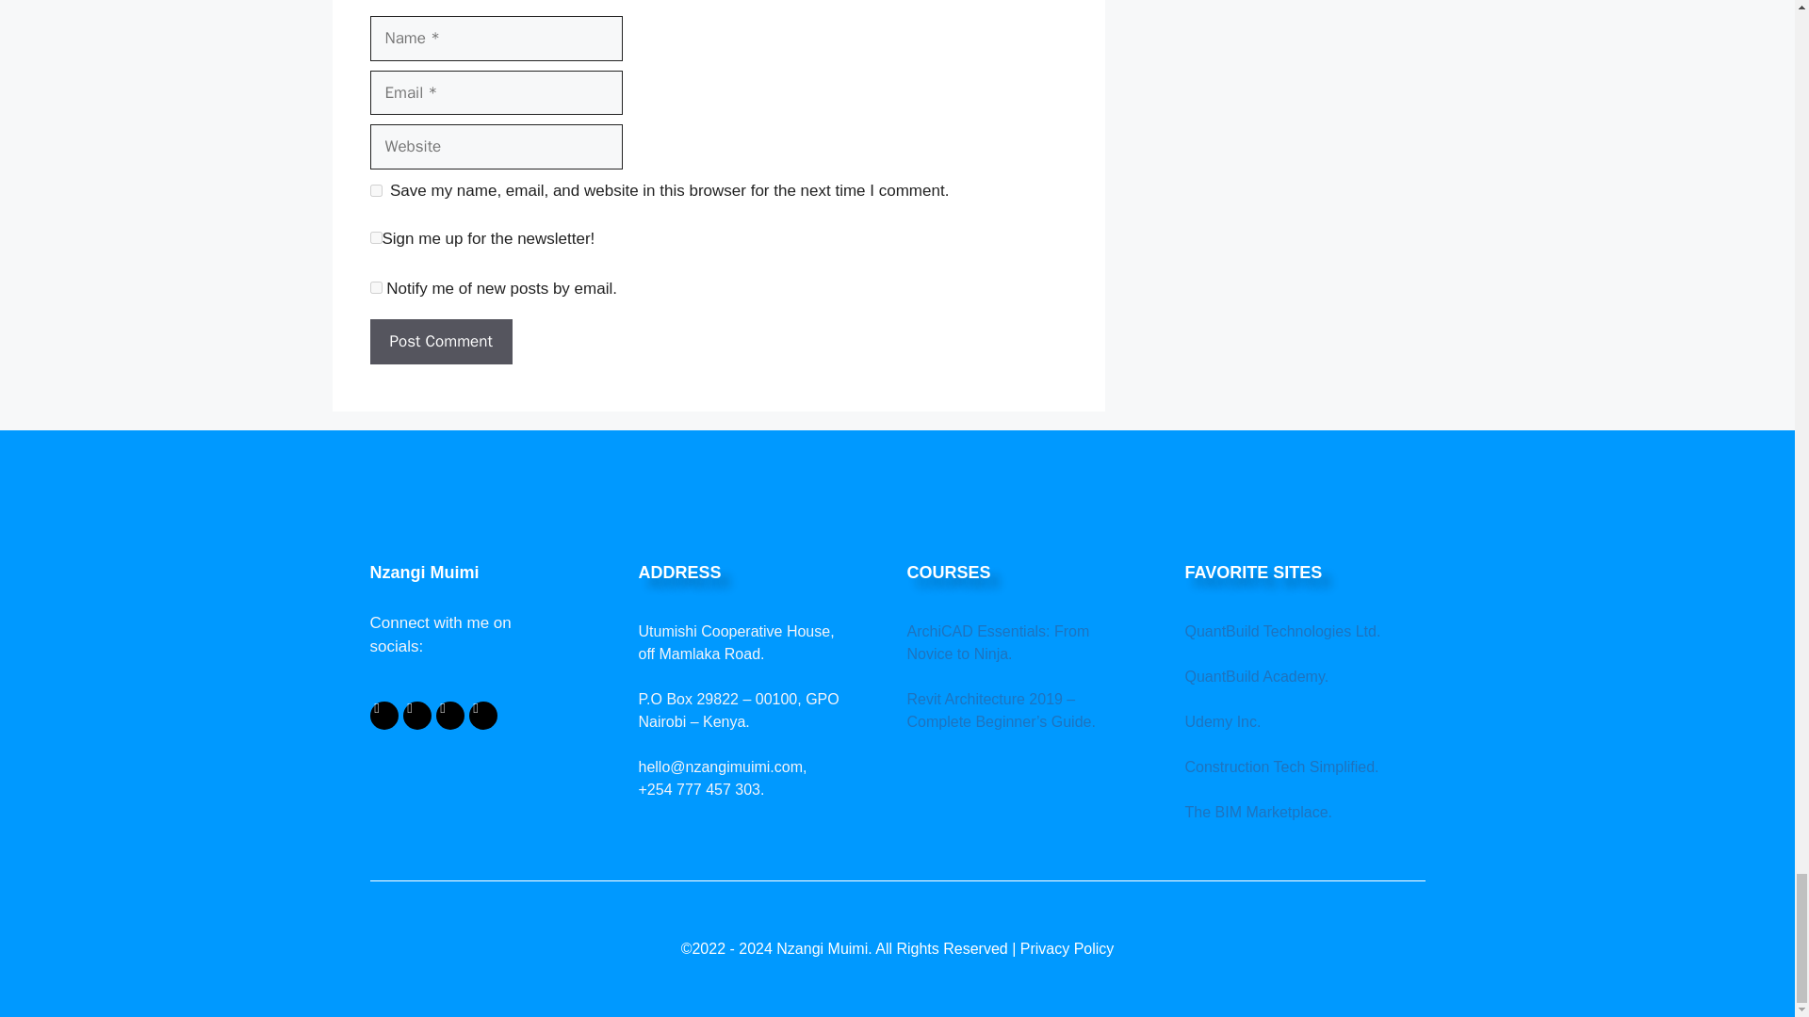 Image resolution: width=1809 pixels, height=1017 pixels. I want to click on 1, so click(375, 237).